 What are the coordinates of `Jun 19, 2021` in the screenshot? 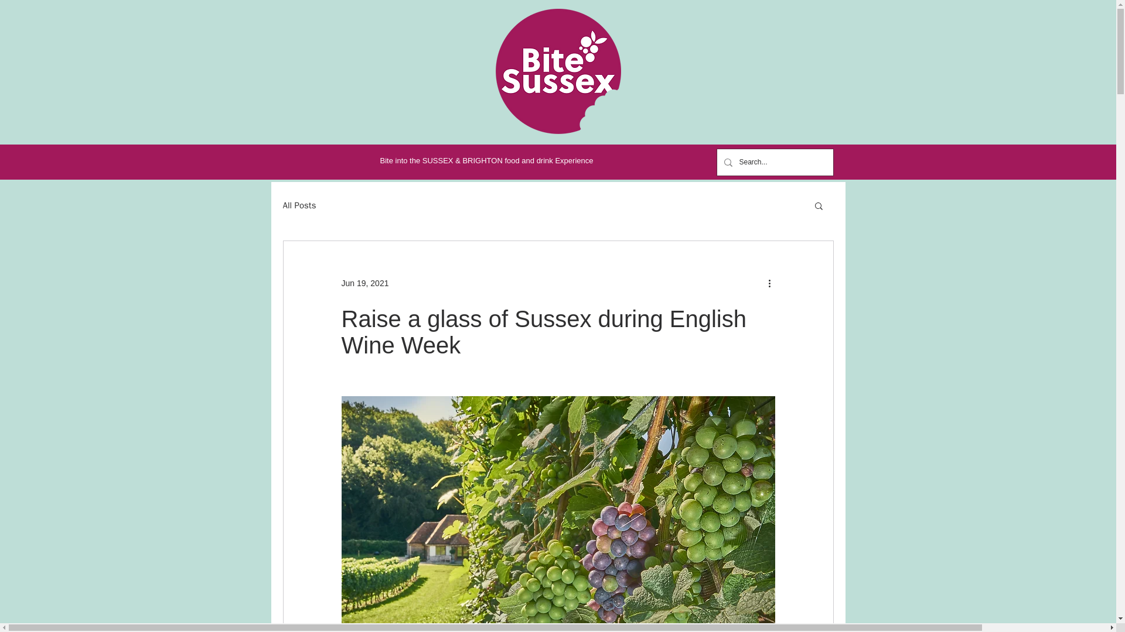 It's located at (364, 283).